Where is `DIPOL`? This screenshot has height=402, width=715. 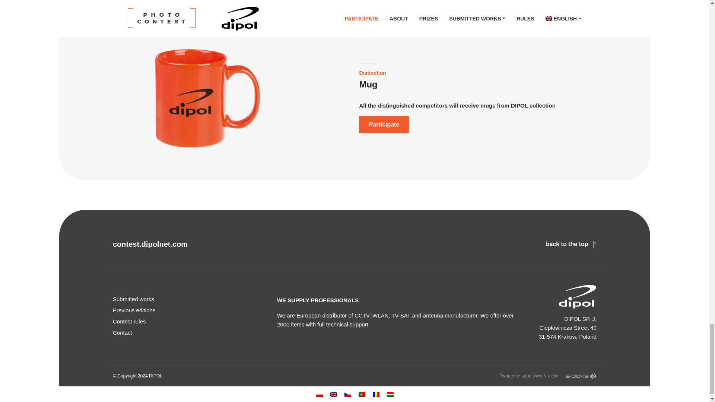
DIPOL is located at coordinates (155, 376).